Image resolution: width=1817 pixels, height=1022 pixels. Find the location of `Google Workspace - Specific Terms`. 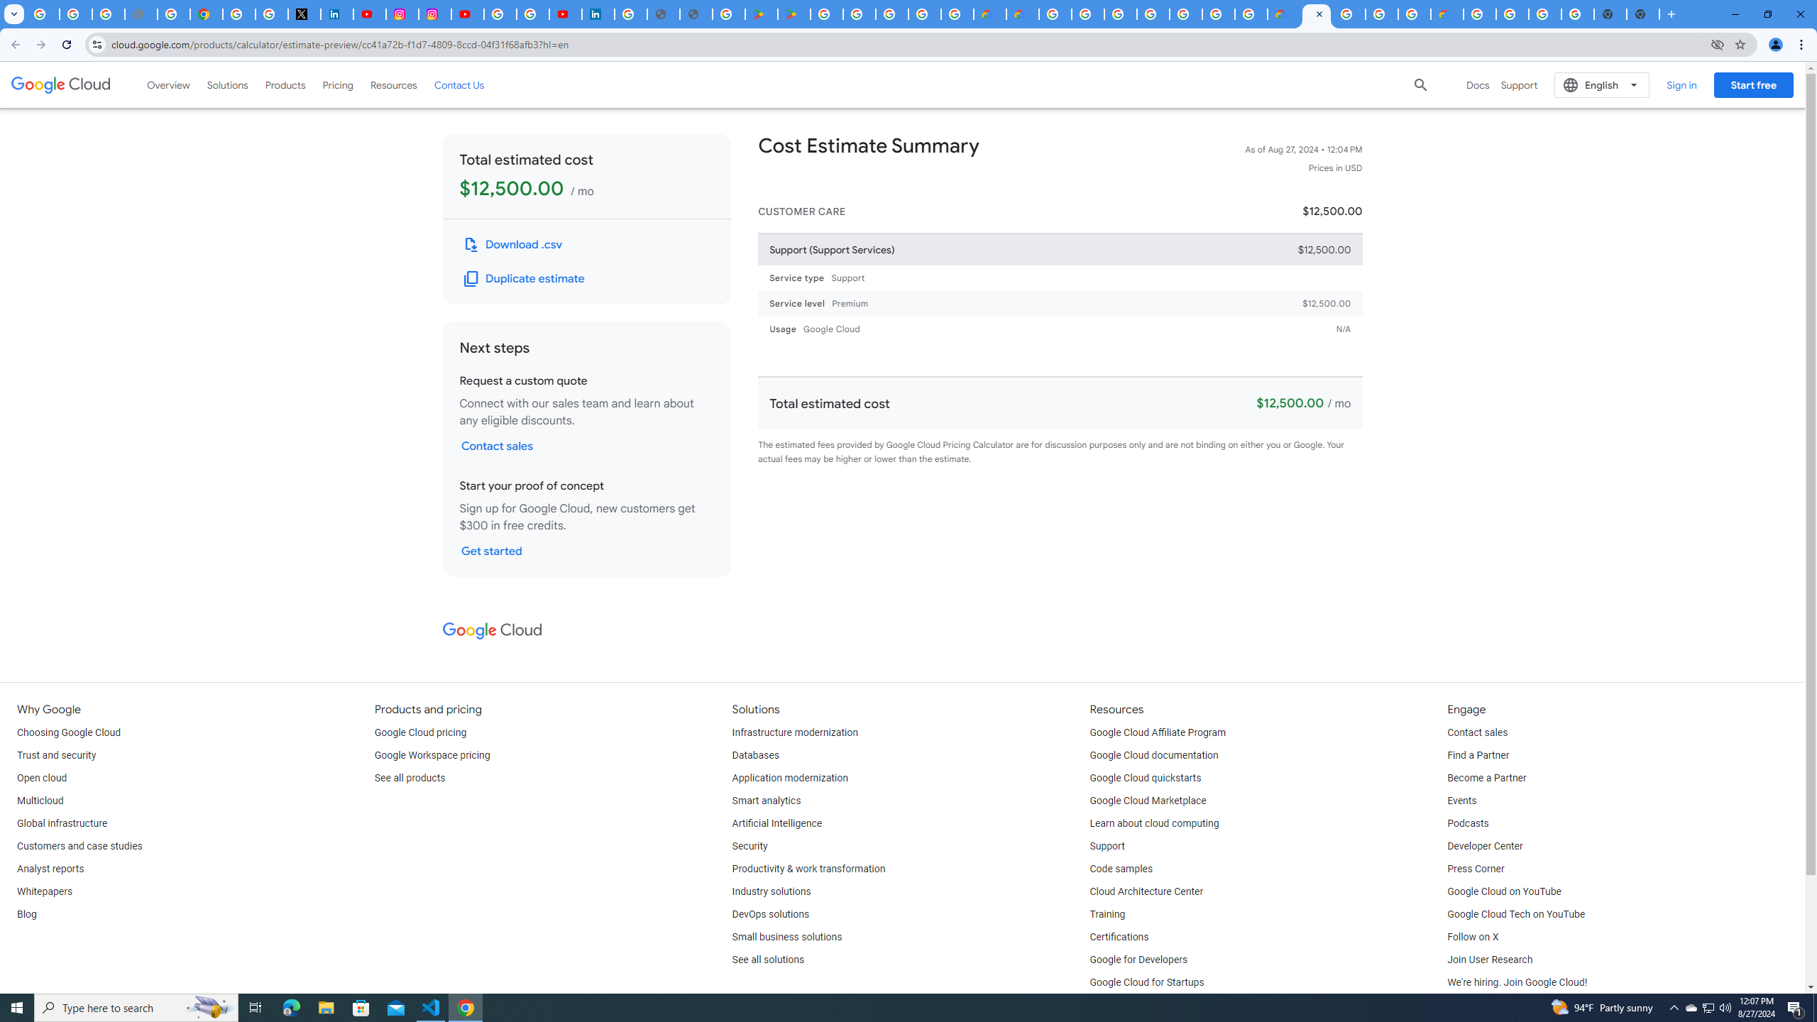

Google Workspace - Specific Terms is located at coordinates (956, 14).